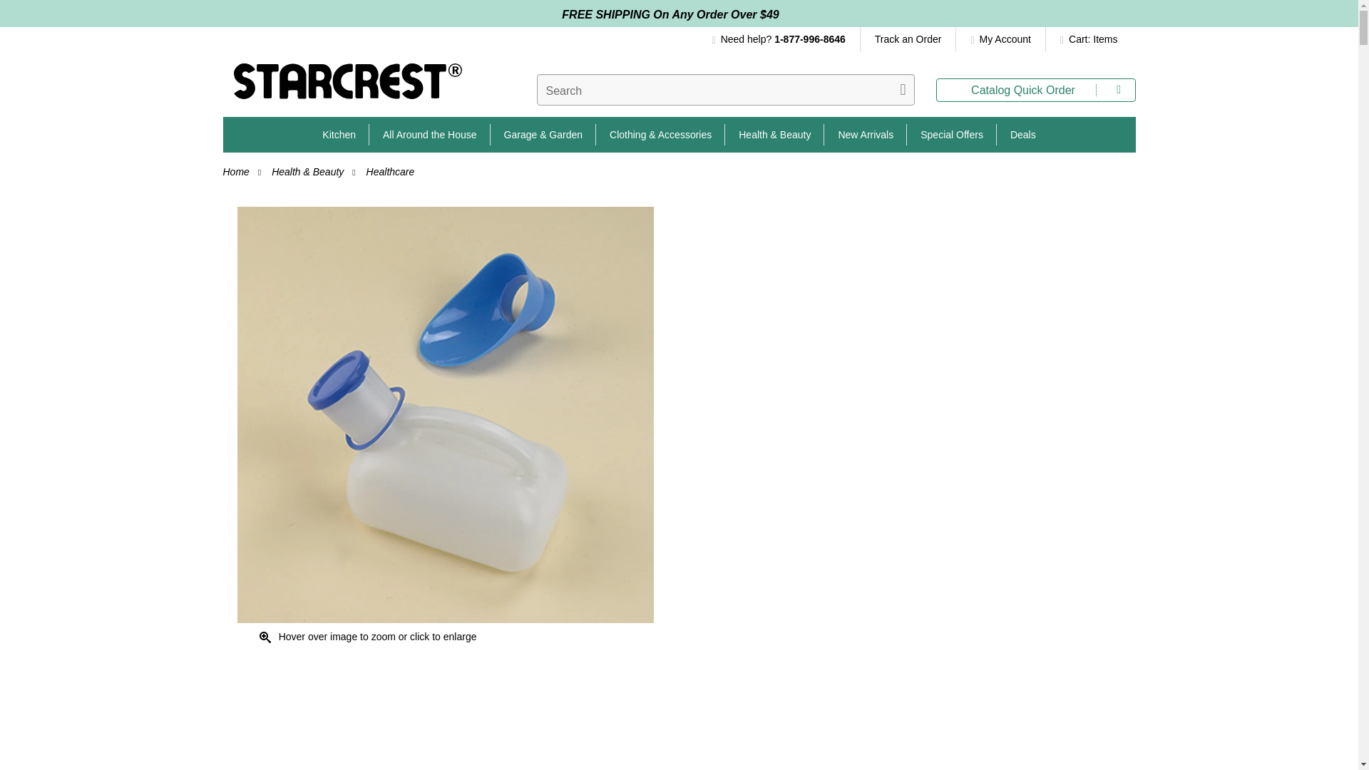 Image resolution: width=1369 pixels, height=770 pixels. Describe the element at coordinates (786, 39) in the screenshot. I see `Need help? 1-877-996-8646` at that location.